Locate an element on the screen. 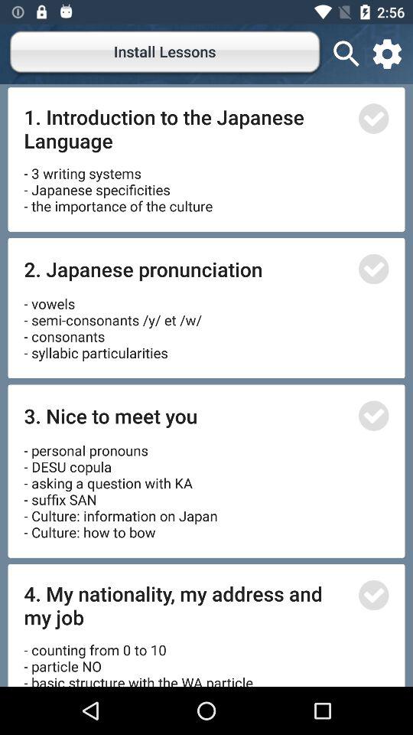 The image size is (413, 735). scroll to 4 my nationality is located at coordinates (187, 605).